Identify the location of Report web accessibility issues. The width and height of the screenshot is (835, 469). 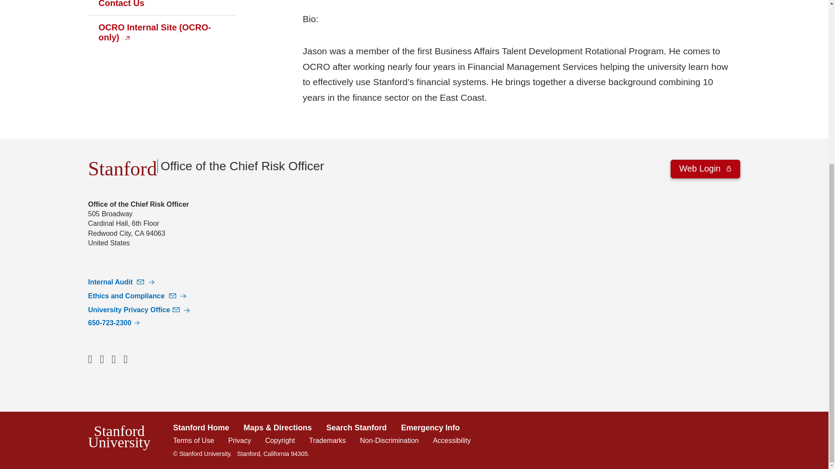
(451, 440).